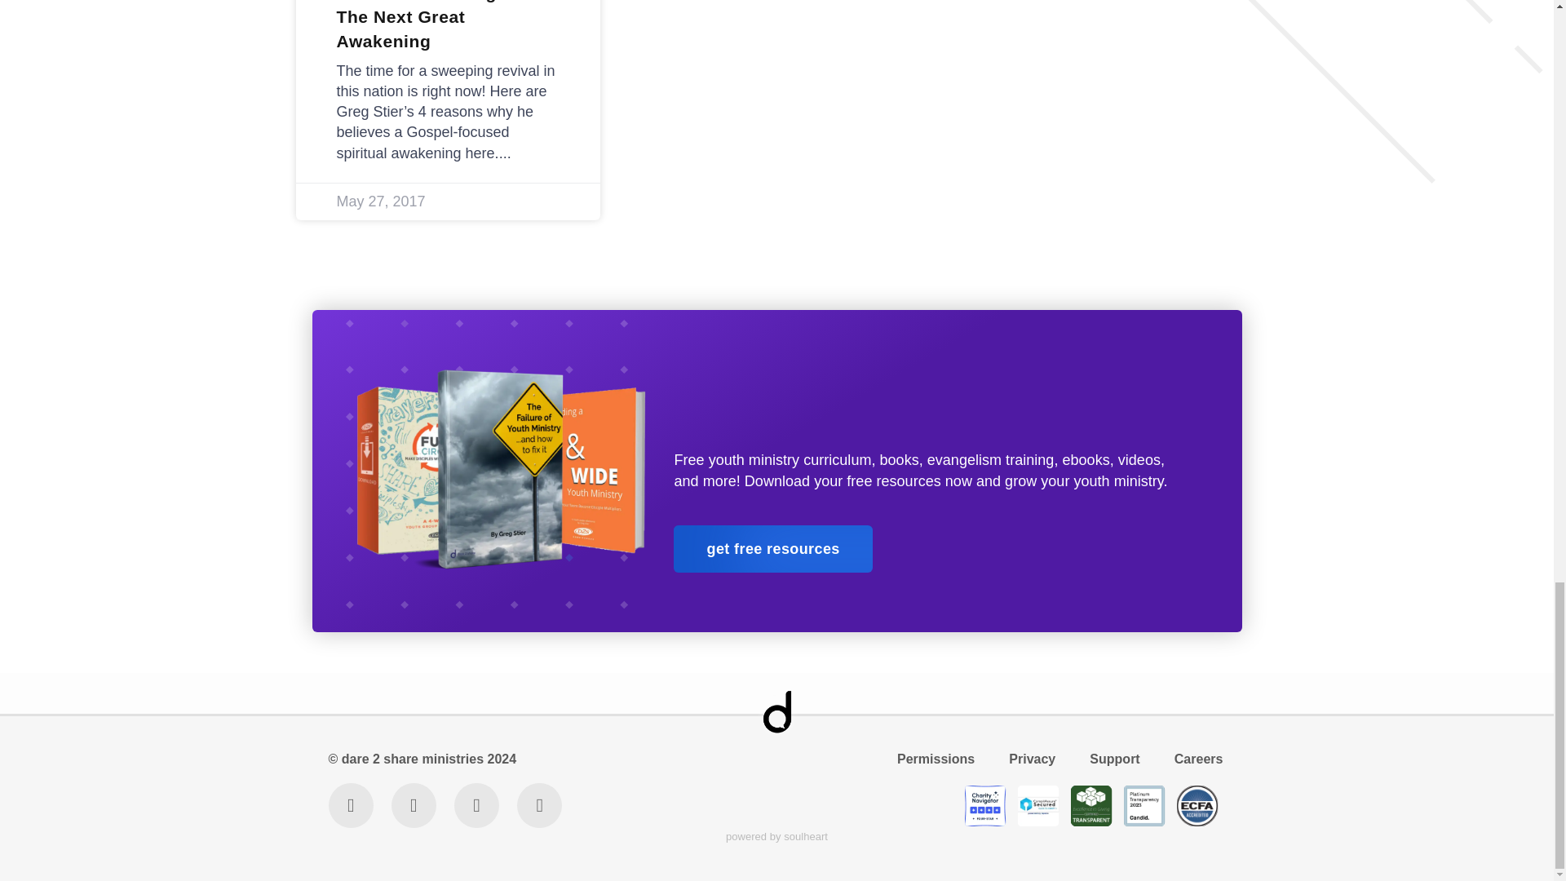 This screenshot has height=881, width=1566. Describe the element at coordinates (476, 806) in the screenshot. I see `Facebook-f` at that location.